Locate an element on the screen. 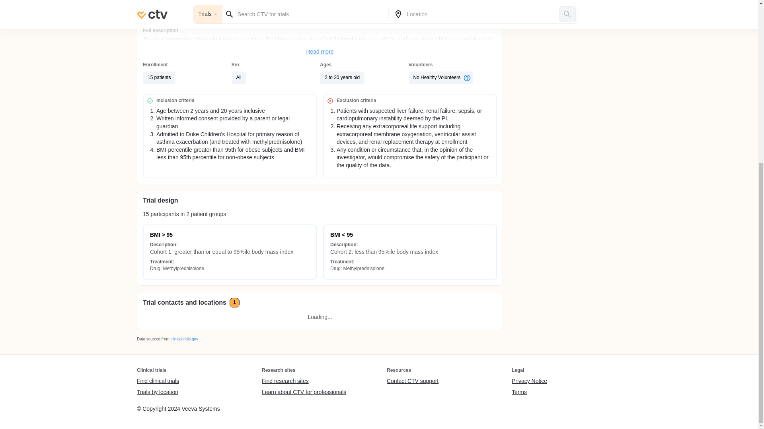  Terms is located at coordinates (529, 392).